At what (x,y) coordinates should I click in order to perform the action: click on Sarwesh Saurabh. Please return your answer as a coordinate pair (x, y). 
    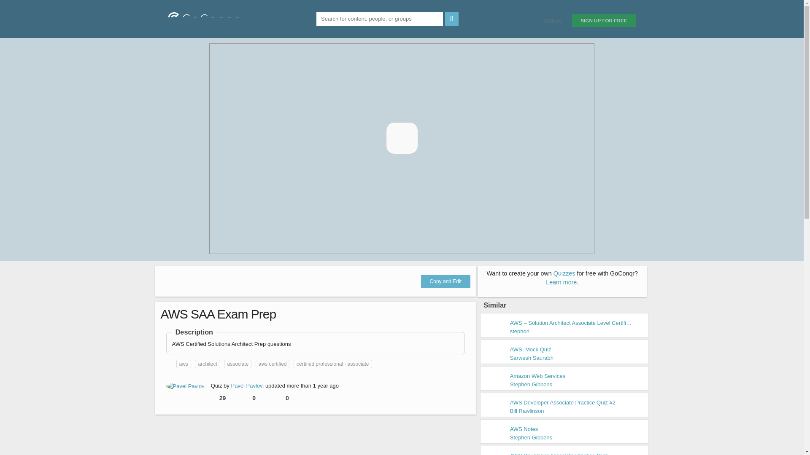
    Looking at the image, I should click on (532, 358).